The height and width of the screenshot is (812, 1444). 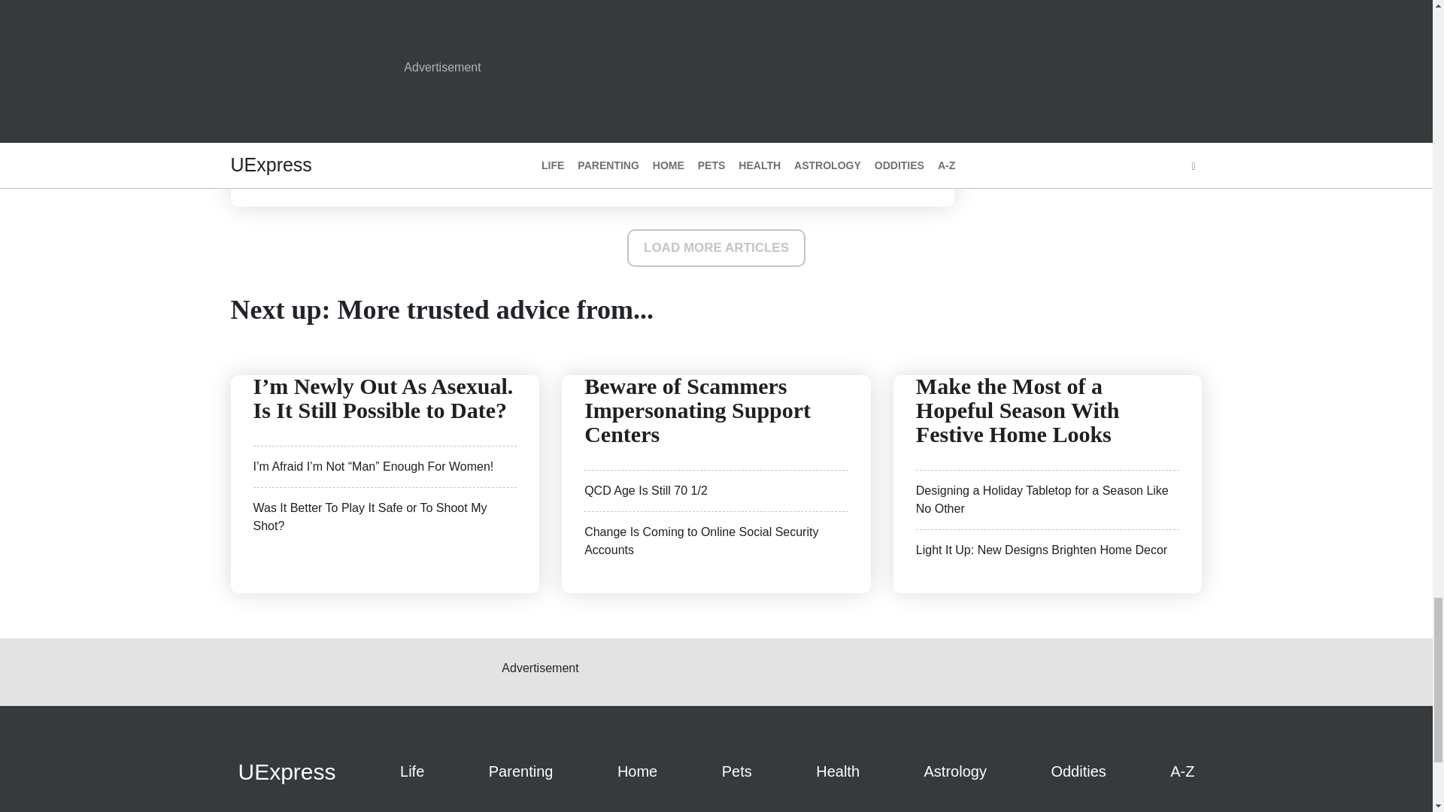 I want to click on Beware of Scammers Impersonating Support Centers, so click(x=697, y=410).